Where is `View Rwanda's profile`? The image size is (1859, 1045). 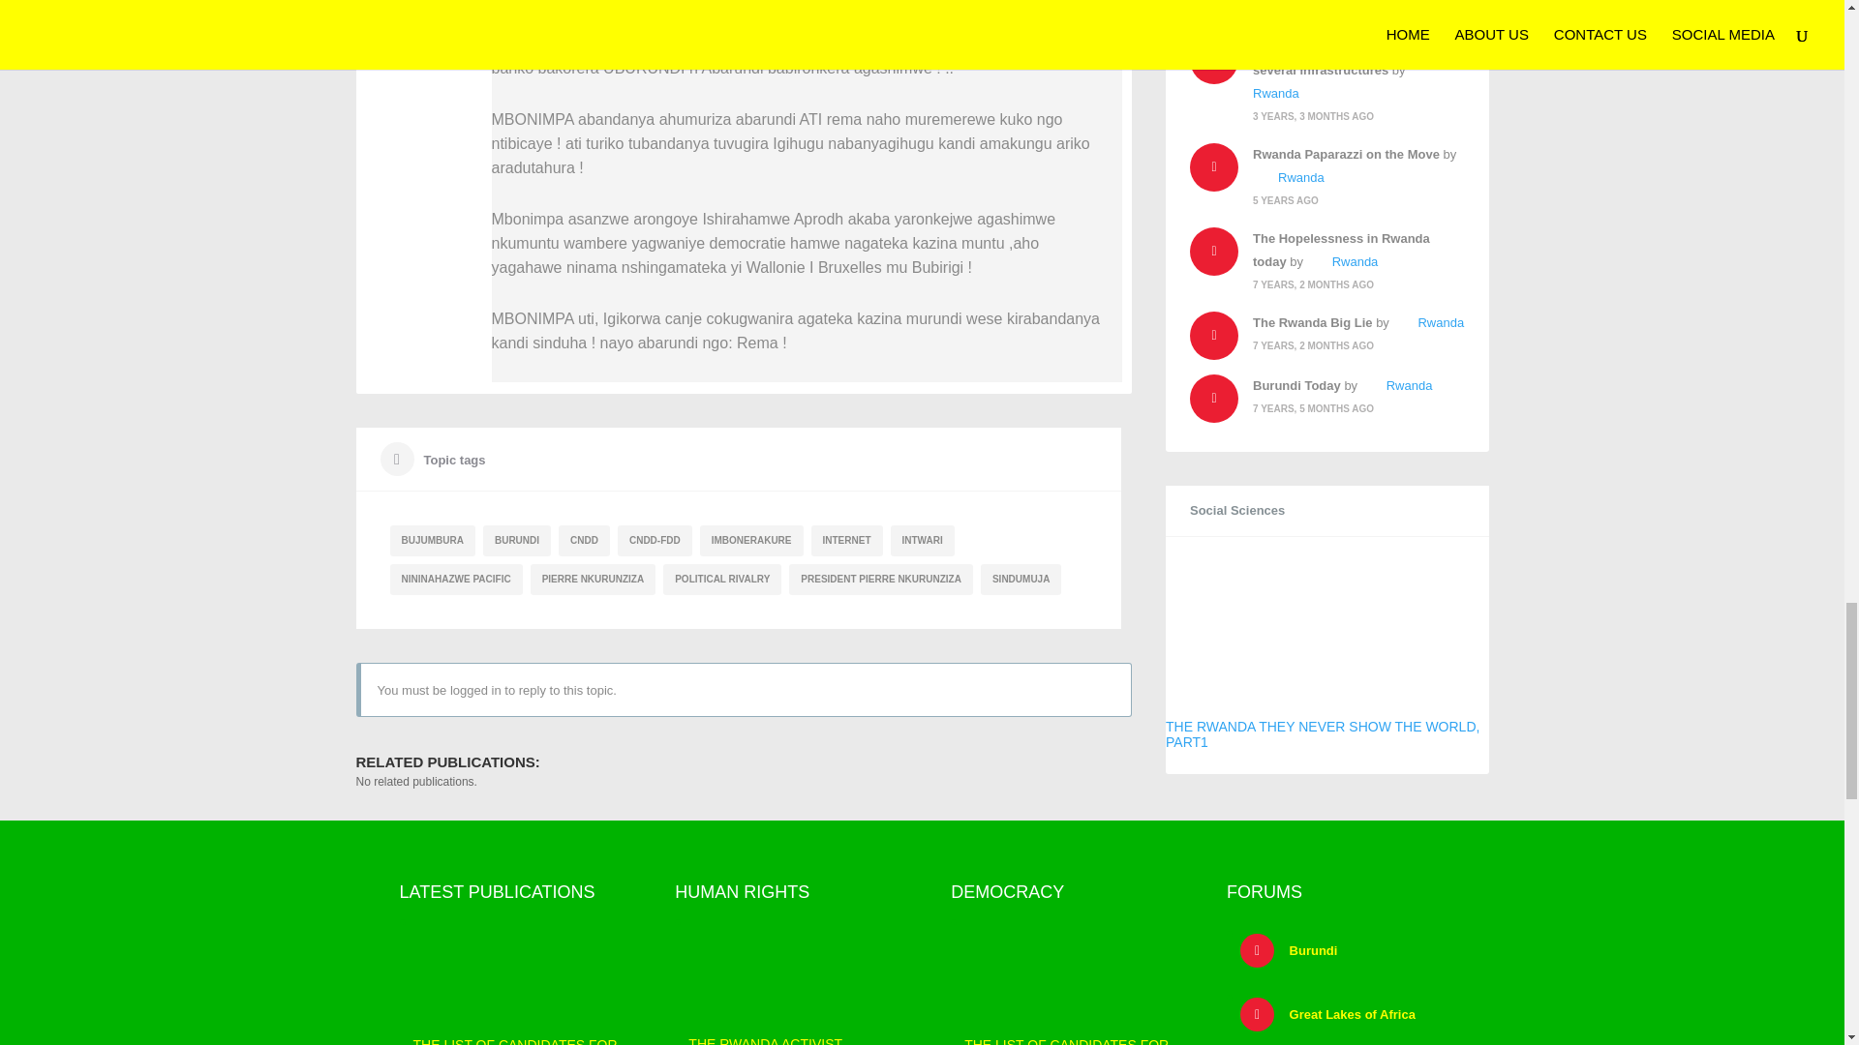 View Rwanda's profile is located at coordinates (1288, 178).